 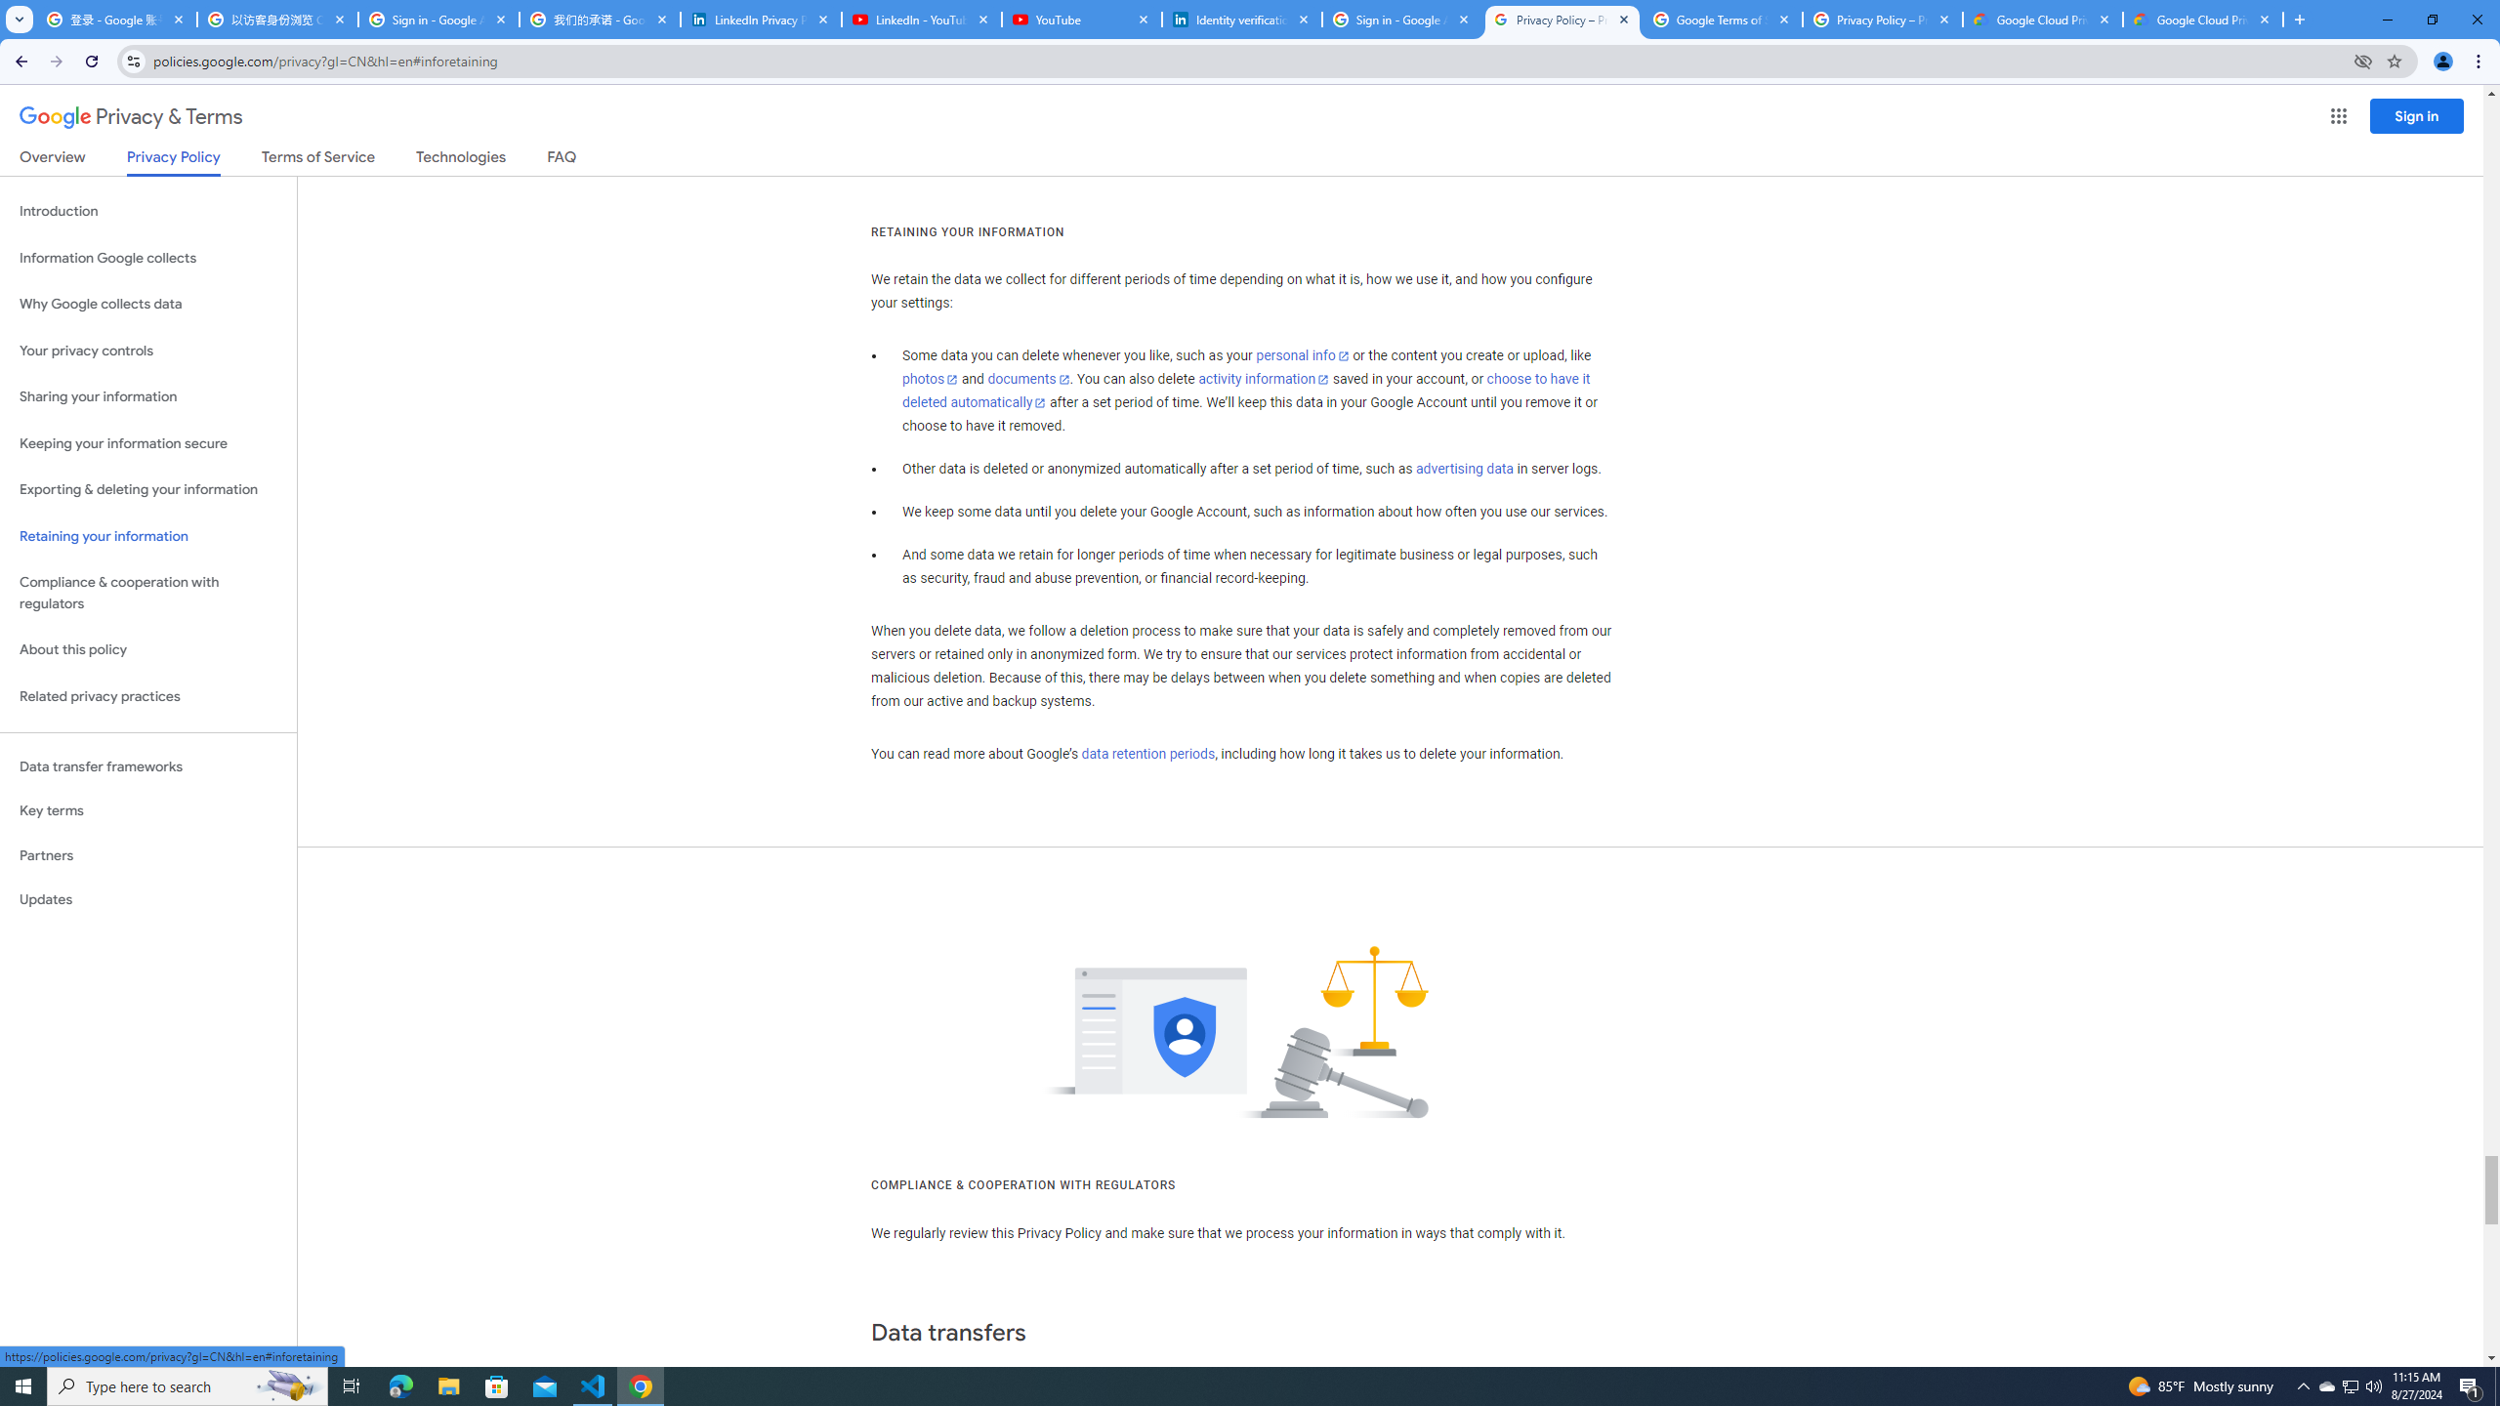 I want to click on advertising data, so click(x=1463, y=469).